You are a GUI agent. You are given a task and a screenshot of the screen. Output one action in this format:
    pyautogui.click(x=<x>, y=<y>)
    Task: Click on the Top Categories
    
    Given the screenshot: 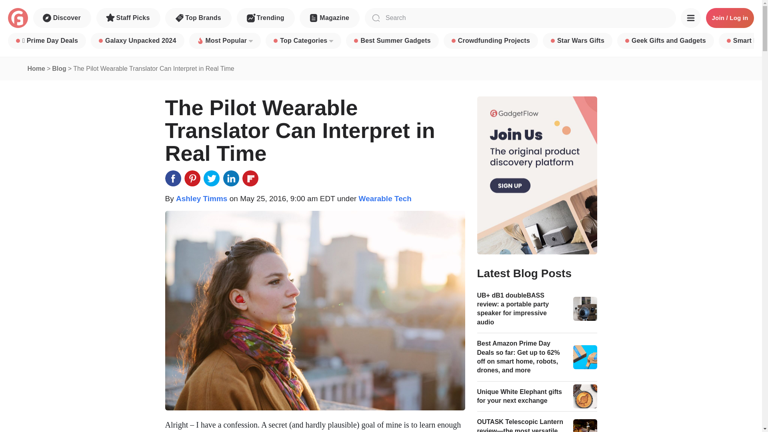 What is the action you would take?
    pyautogui.click(x=303, y=41)
    